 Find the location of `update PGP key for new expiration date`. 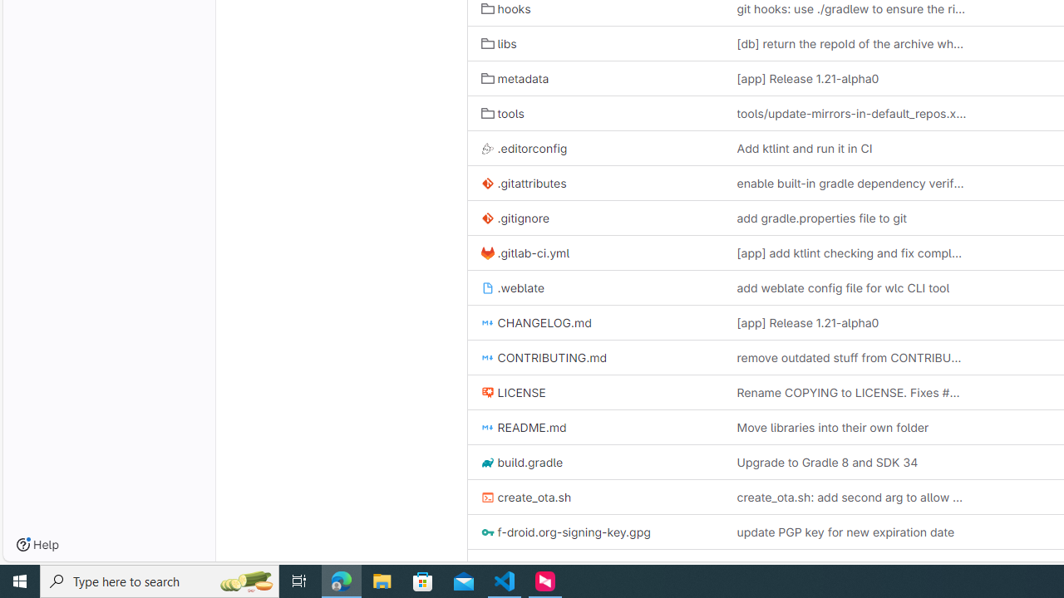

update PGP key for new expiration date is located at coordinates (851, 532).